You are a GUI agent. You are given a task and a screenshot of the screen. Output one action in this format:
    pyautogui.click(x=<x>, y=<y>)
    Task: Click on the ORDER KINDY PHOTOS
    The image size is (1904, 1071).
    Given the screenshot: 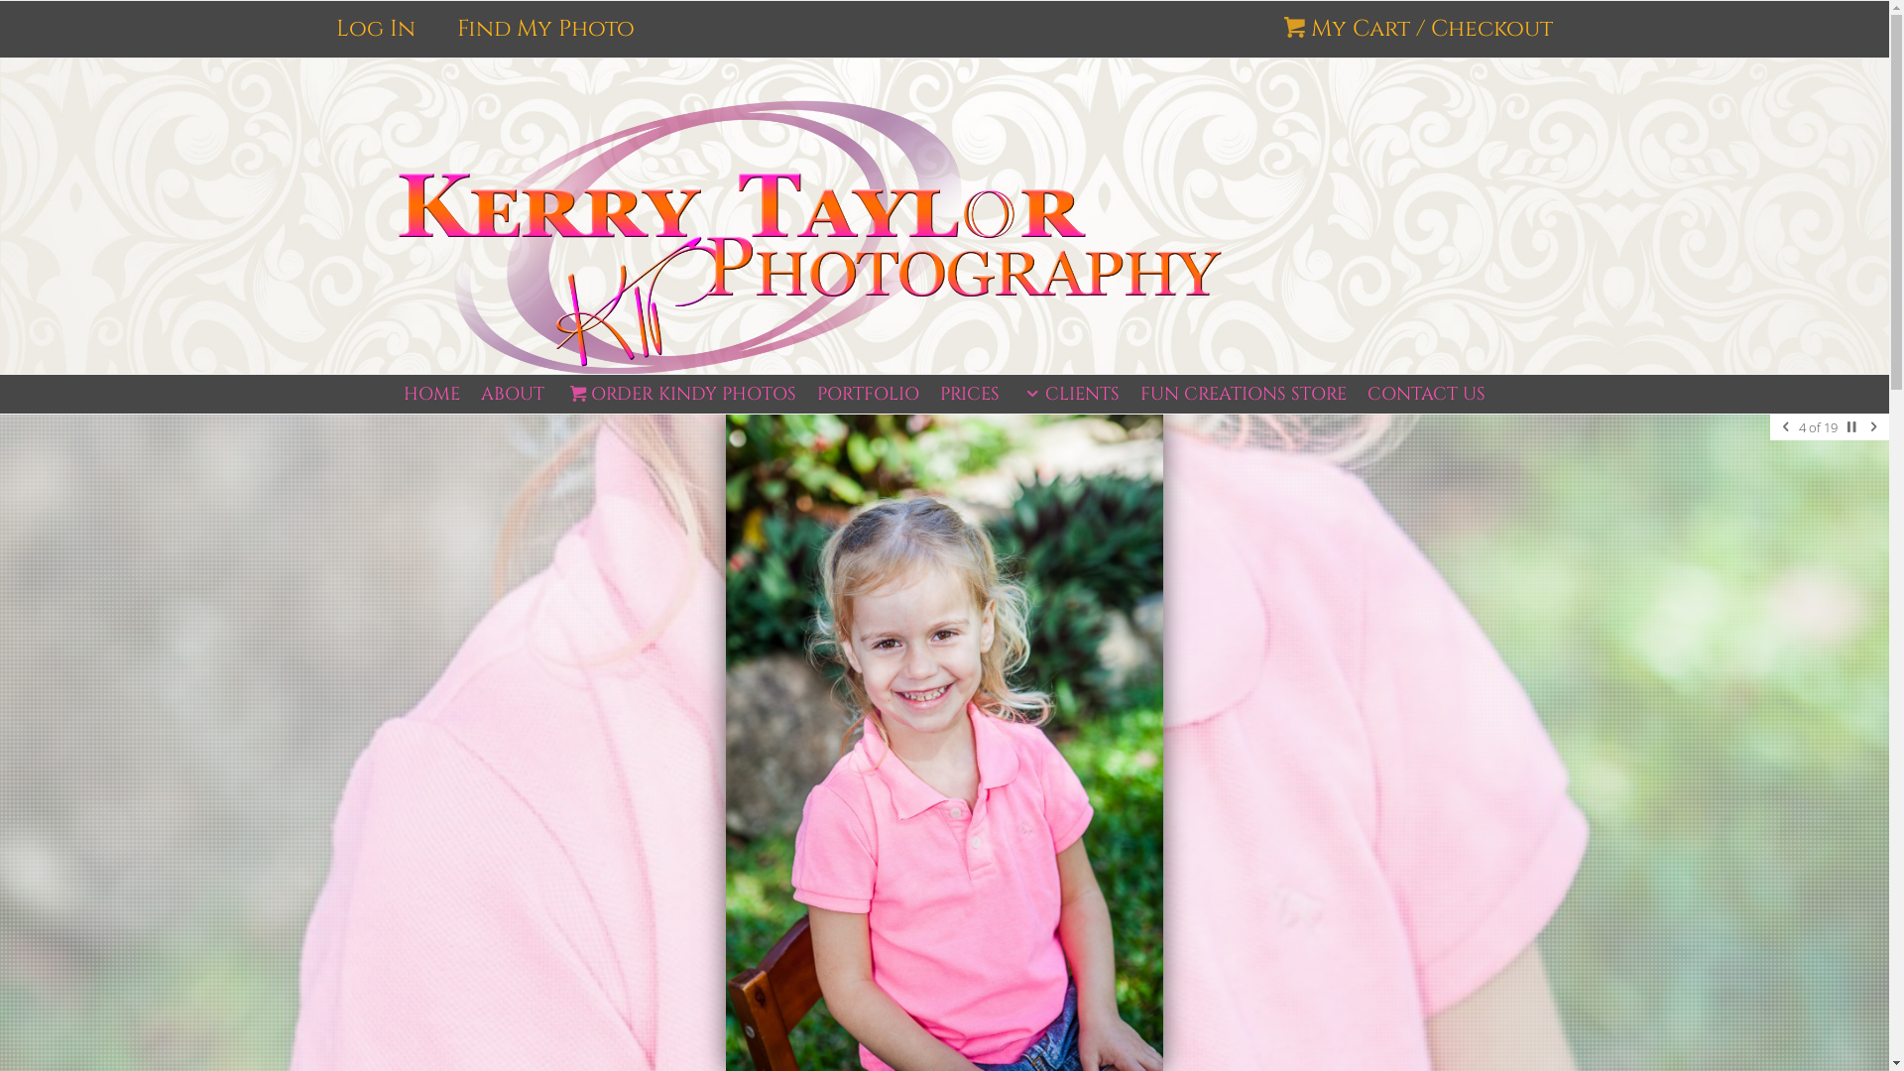 What is the action you would take?
    pyautogui.click(x=680, y=395)
    